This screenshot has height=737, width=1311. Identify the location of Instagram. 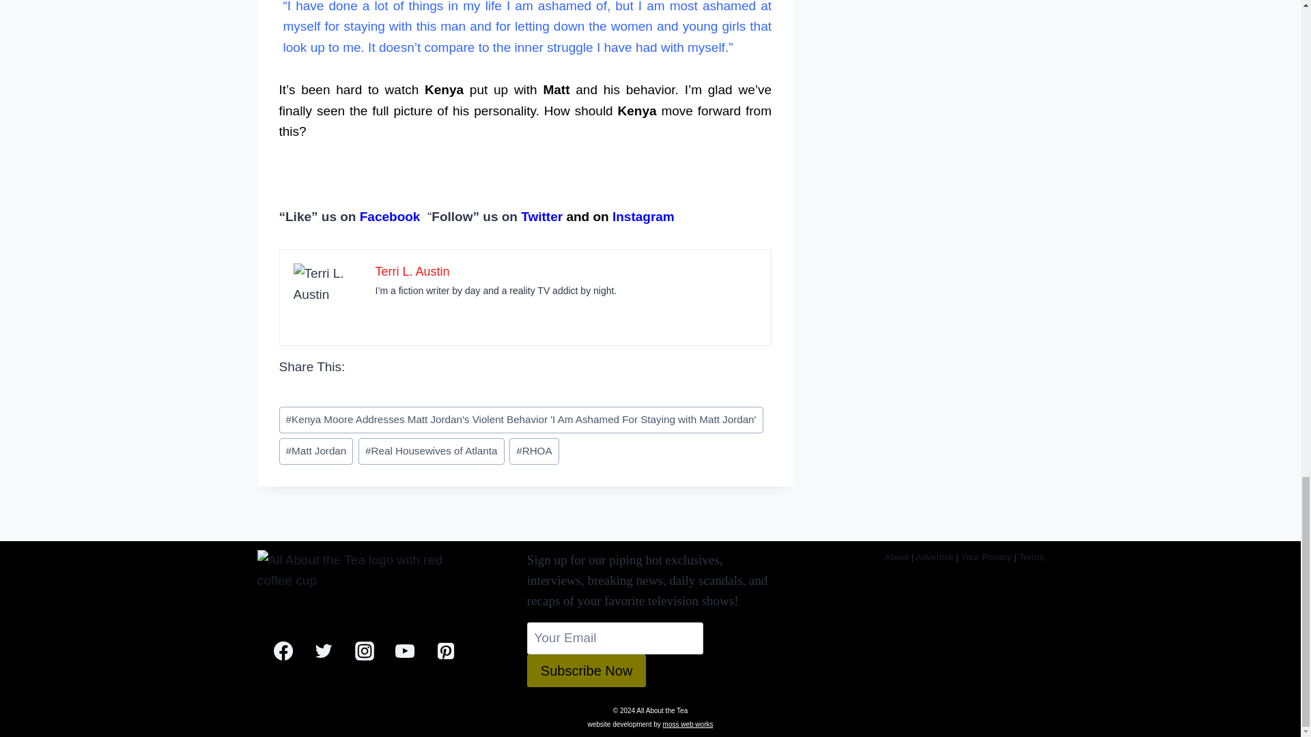
(643, 216).